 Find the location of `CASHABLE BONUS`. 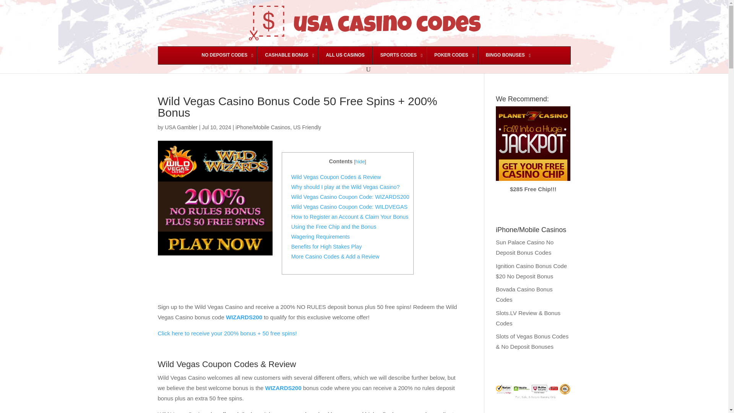

CASHABLE BONUS is located at coordinates (287, 55).